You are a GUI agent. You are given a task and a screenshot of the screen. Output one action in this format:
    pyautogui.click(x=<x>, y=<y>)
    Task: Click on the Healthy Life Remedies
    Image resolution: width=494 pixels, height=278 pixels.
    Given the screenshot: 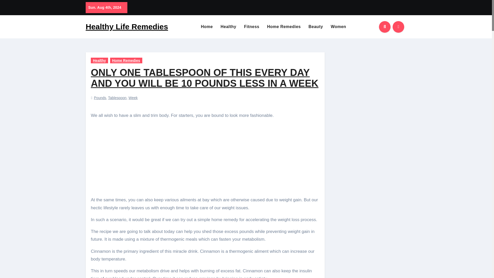 What is the action you would take?
    pyautogui.click(x=127, y=27)
    